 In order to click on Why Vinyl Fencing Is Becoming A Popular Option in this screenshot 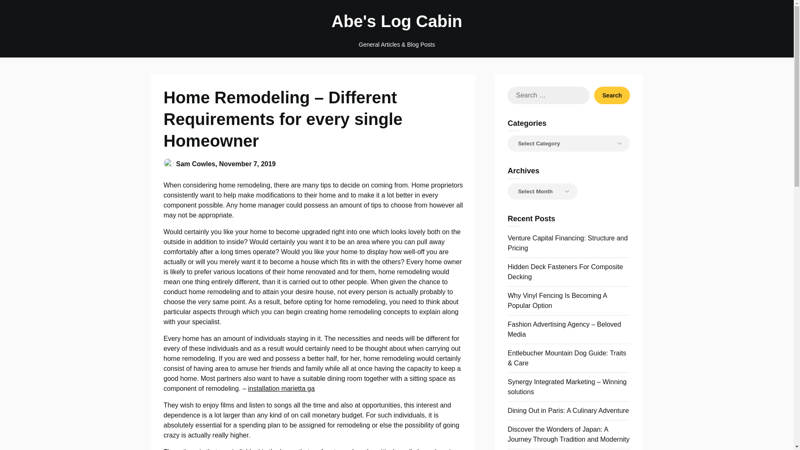, I will do `click(557, 300)`.